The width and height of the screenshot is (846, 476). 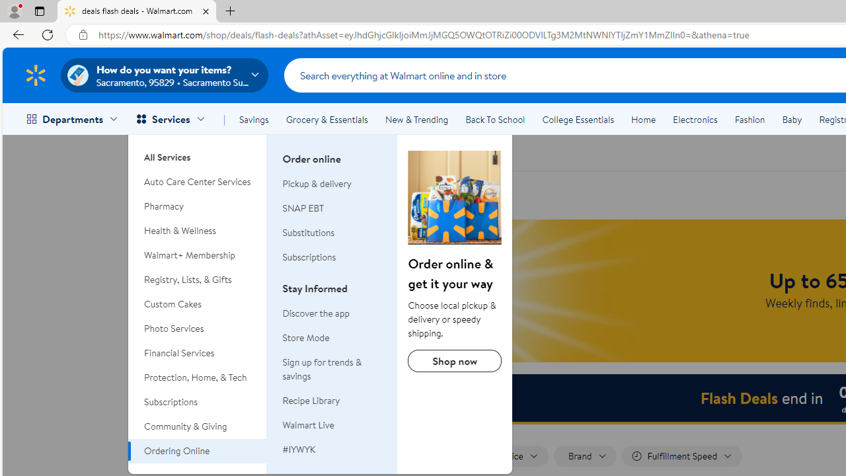 I want to click on Flash deals, so click(x=341, y=152).